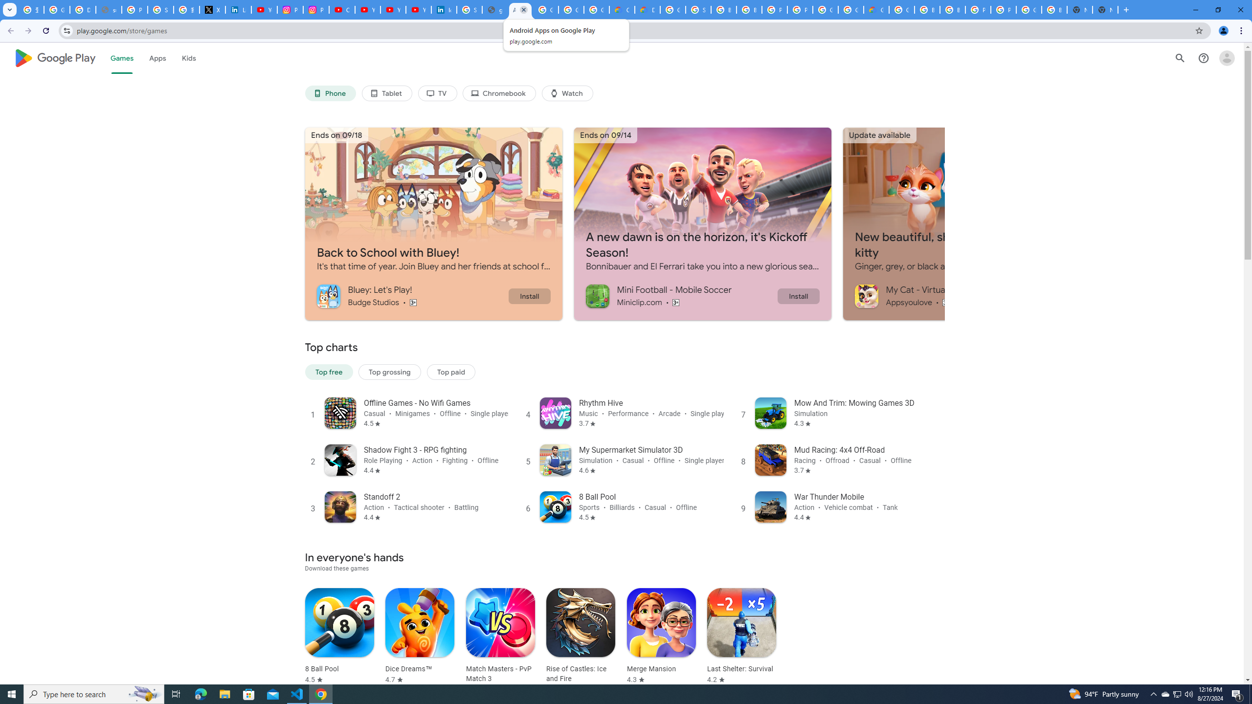 The image size is (1252, 704). I want to click on Browse Chrome as a guest - Computer - Google Chrome Help, so click(749, 10).